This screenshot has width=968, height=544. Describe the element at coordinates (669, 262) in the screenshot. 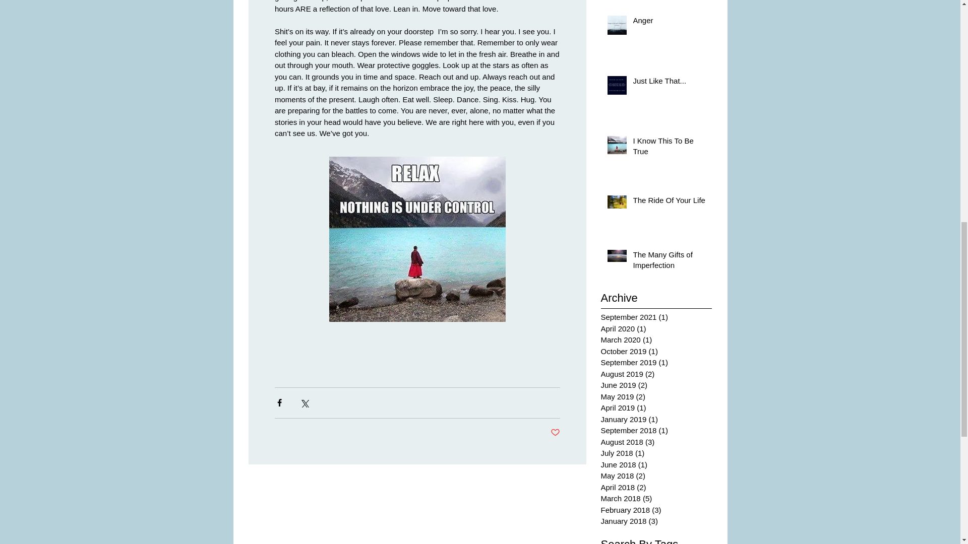

I see `The Many Gifts of Imperfection` at that location.